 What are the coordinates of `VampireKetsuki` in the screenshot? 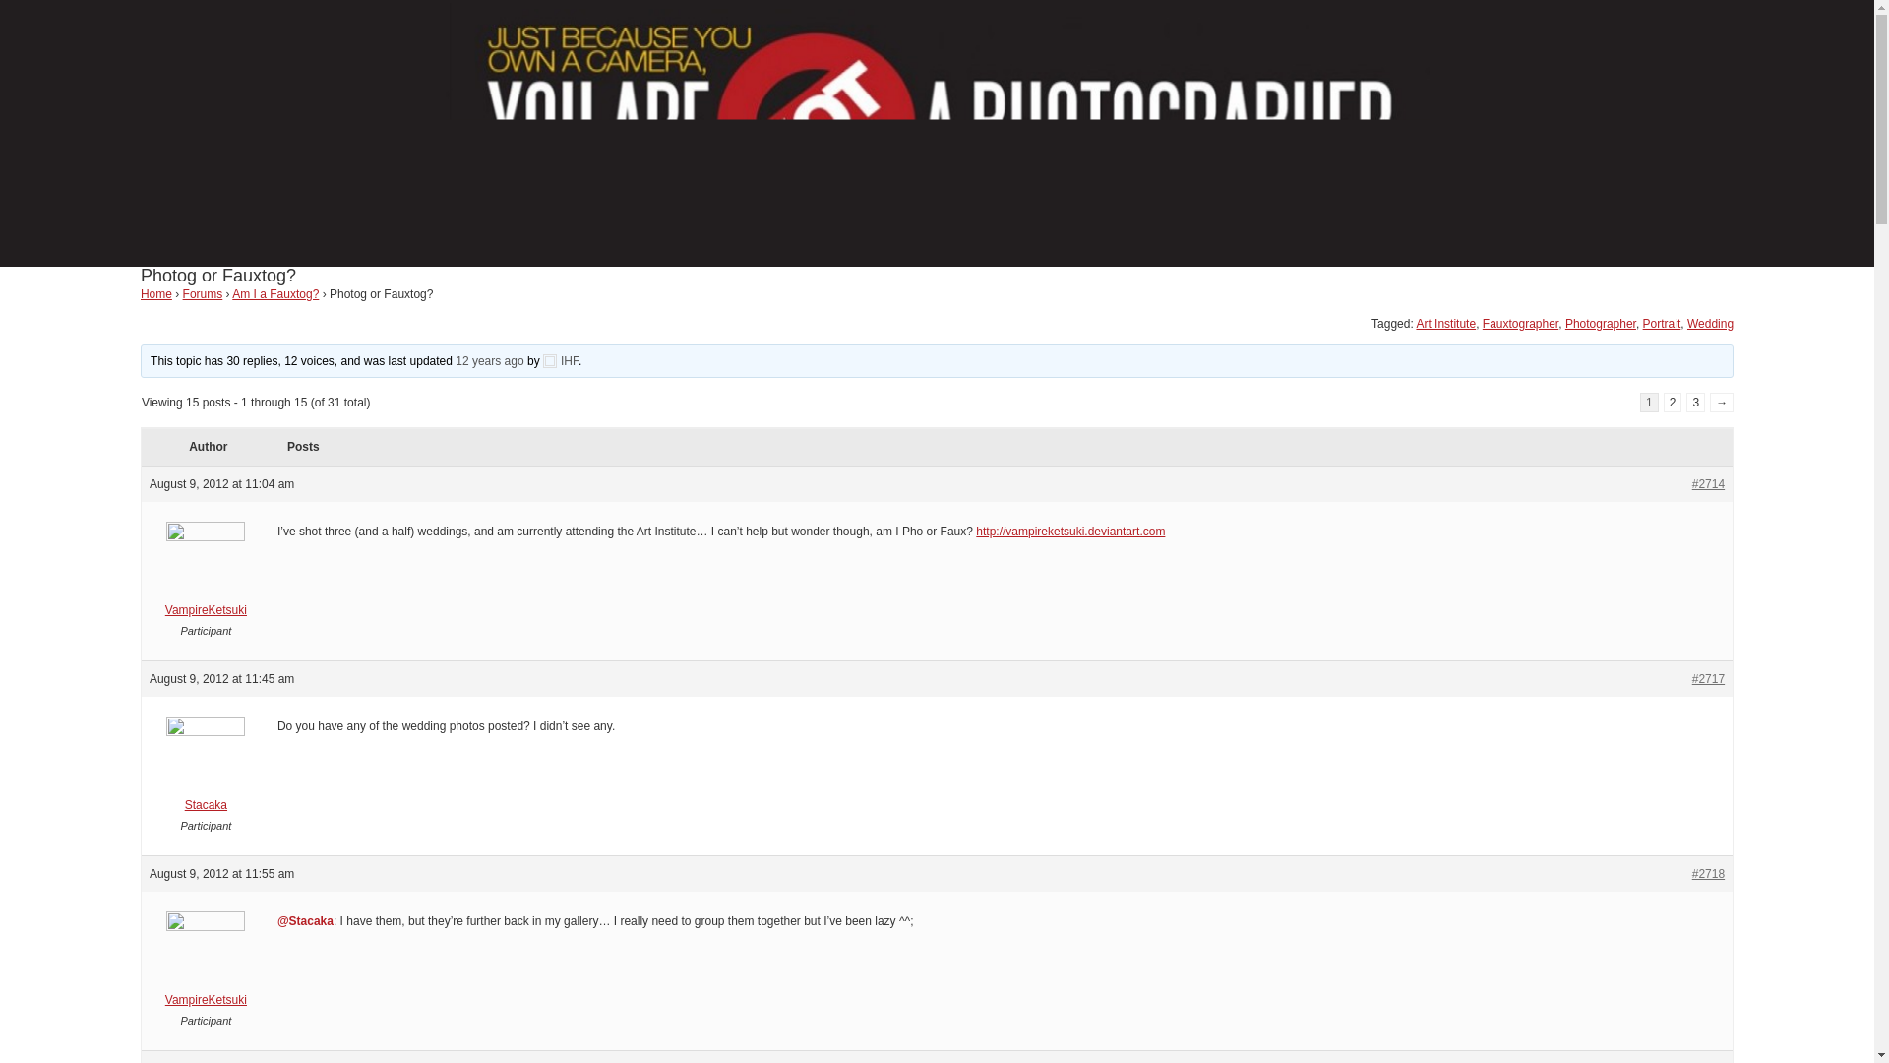 It's located at (205, 965).